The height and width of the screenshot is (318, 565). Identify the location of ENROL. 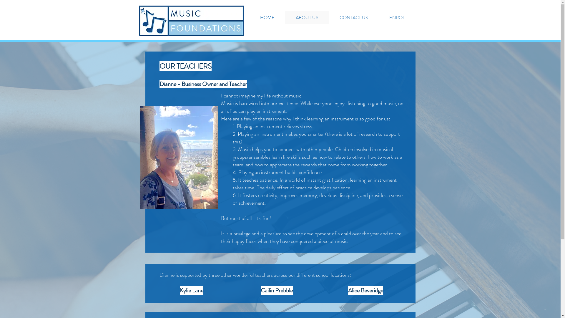
(397, 18).